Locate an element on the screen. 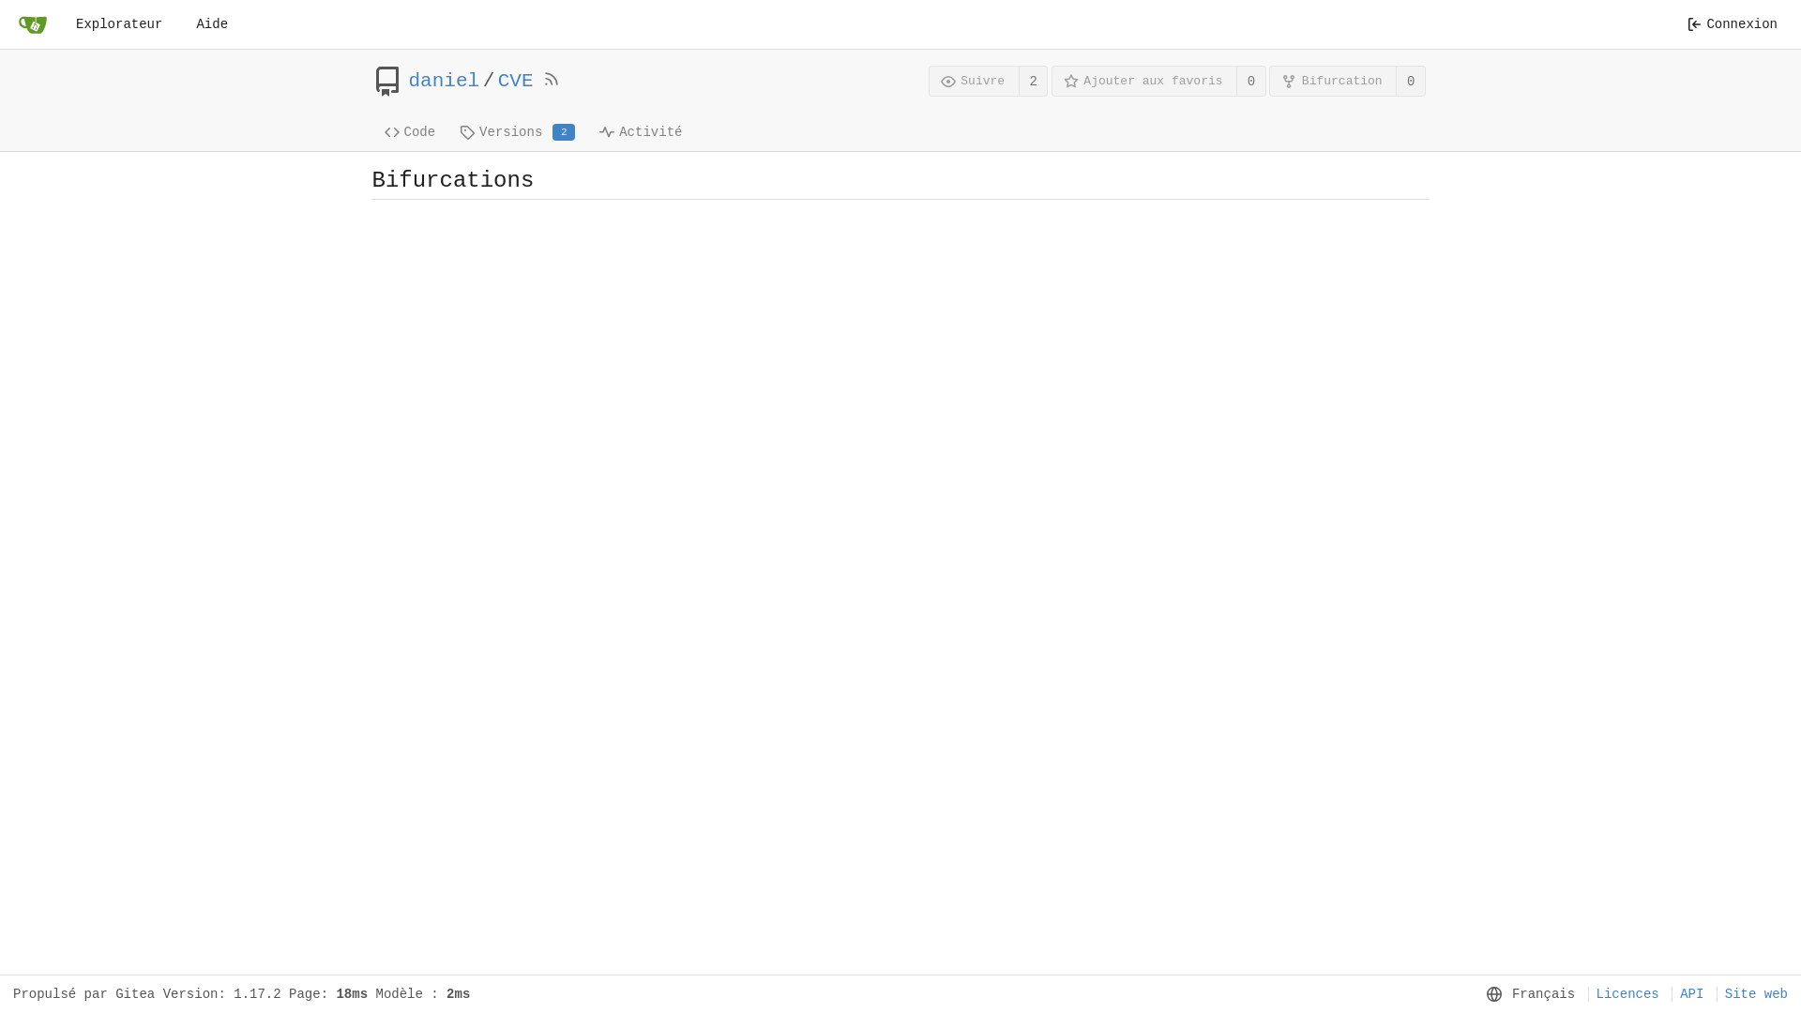 This screenshot has height=1013, width=1801. 2 is located at coordinates (1034, 81).